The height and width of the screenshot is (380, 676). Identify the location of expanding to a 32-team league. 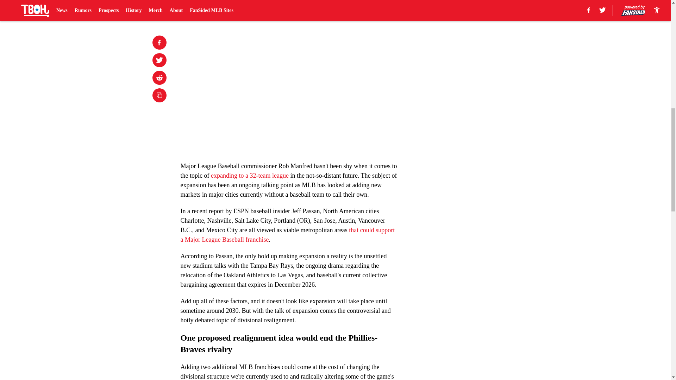
(250, 175).